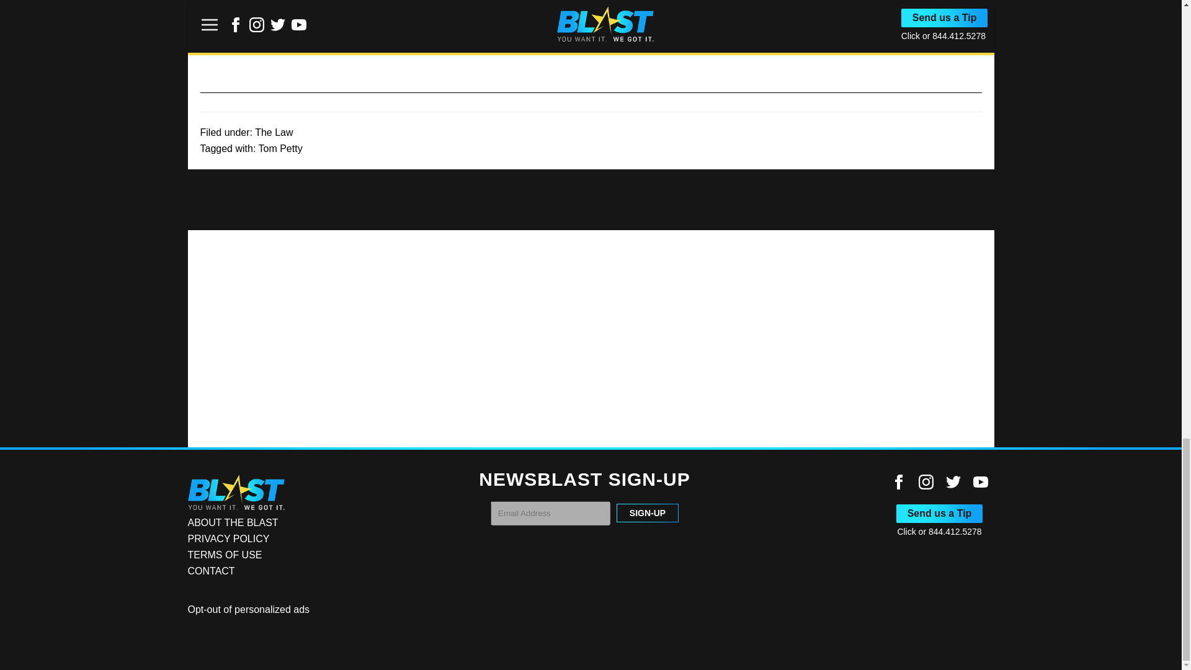 Image resolution: width=1191 pixels, height=670 pixels. I want to click on Send us a Tip, so click(940, 514).